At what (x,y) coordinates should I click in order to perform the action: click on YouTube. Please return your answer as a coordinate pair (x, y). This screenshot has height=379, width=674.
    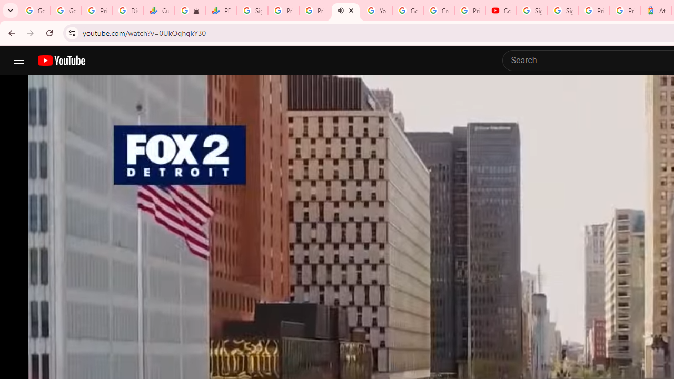
    Looking at the image, I should click on (376, 11).